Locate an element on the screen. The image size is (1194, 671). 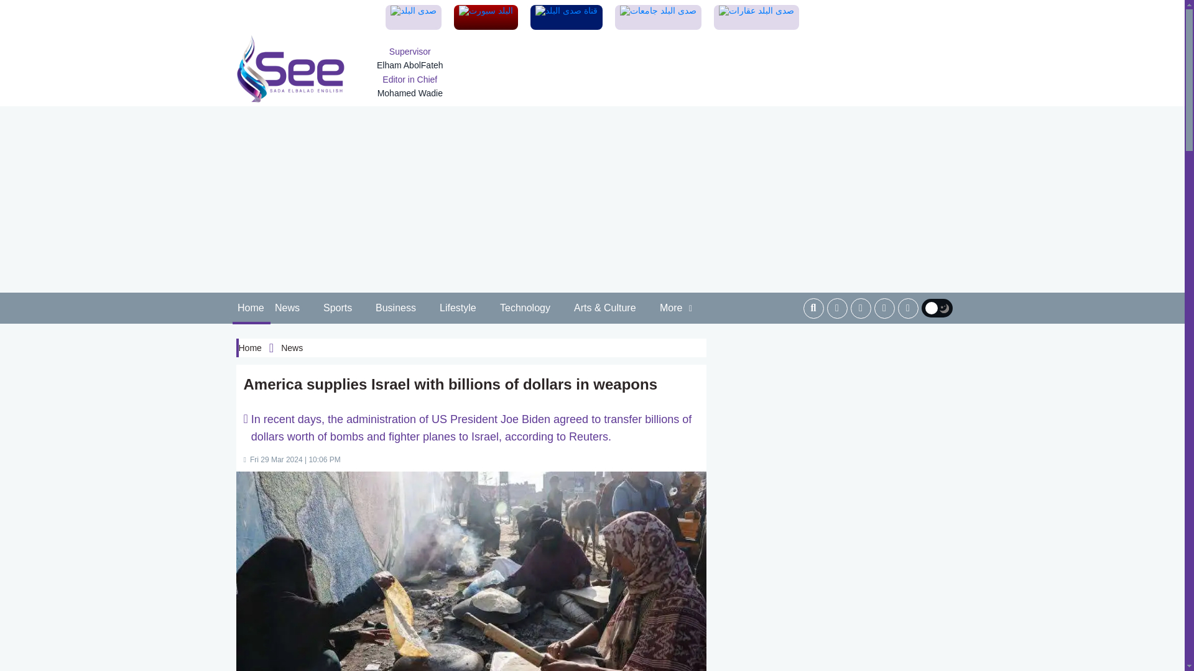
twitter is located at coordinates (861, 308).